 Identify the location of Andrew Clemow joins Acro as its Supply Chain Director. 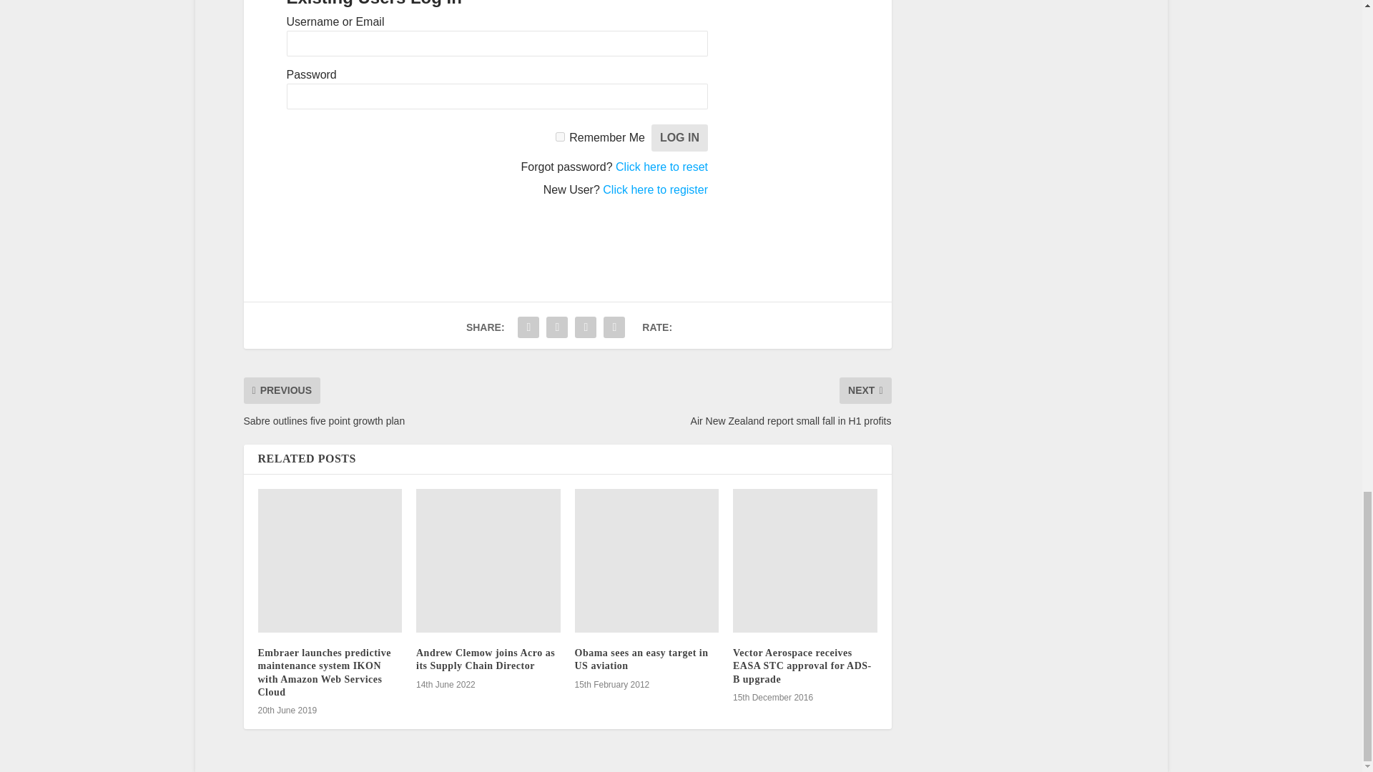
(488, 560).